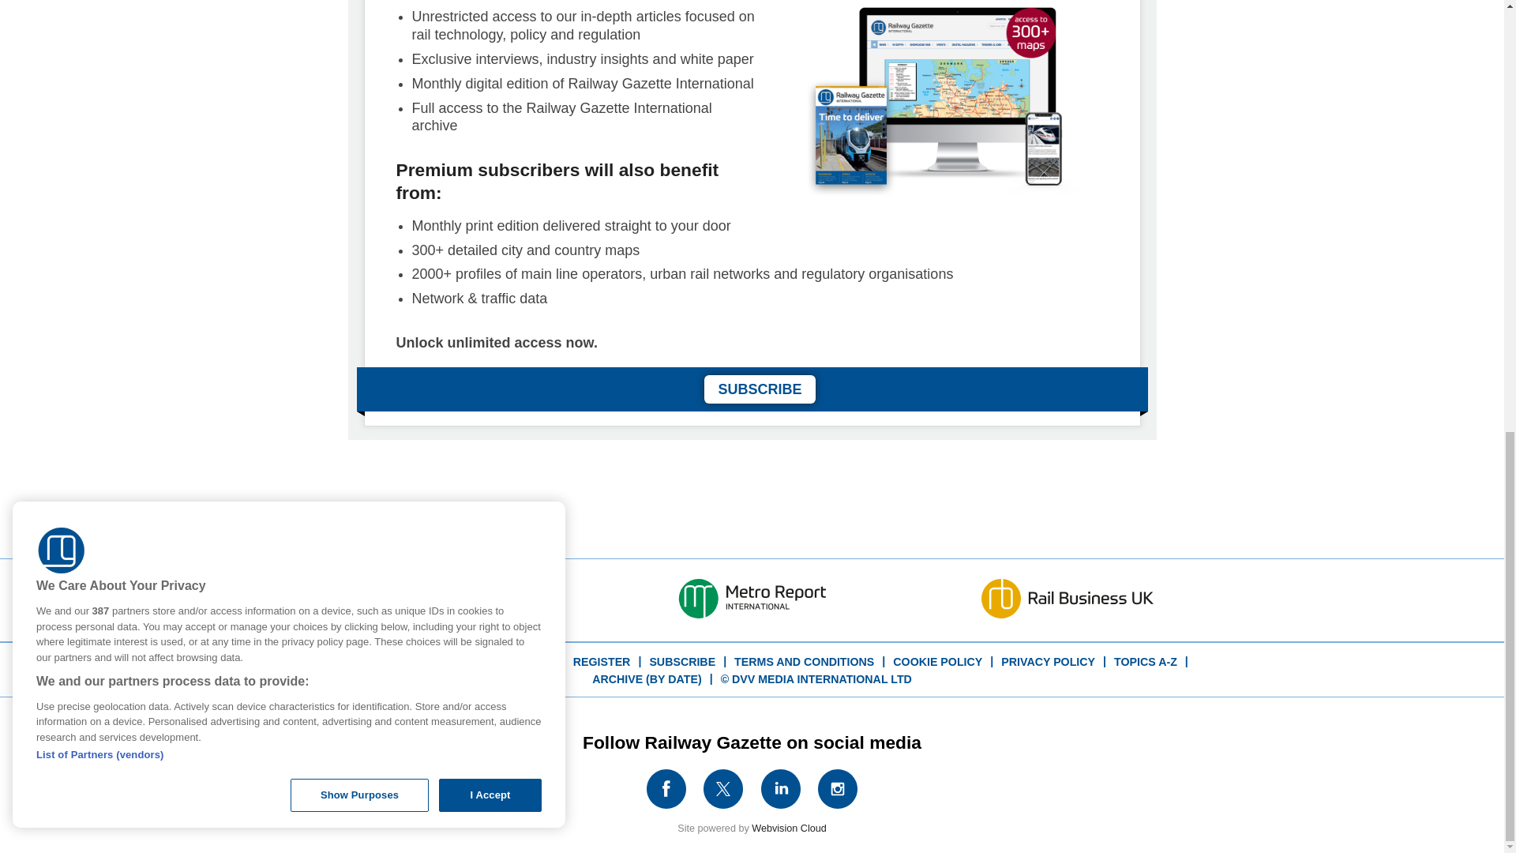 The width and height of the screenshot is (1516, 853). Describe the element at coordinates (666, 788) in the screenshot. I see `Connect with Railway Gazette on Facebook` at that location.